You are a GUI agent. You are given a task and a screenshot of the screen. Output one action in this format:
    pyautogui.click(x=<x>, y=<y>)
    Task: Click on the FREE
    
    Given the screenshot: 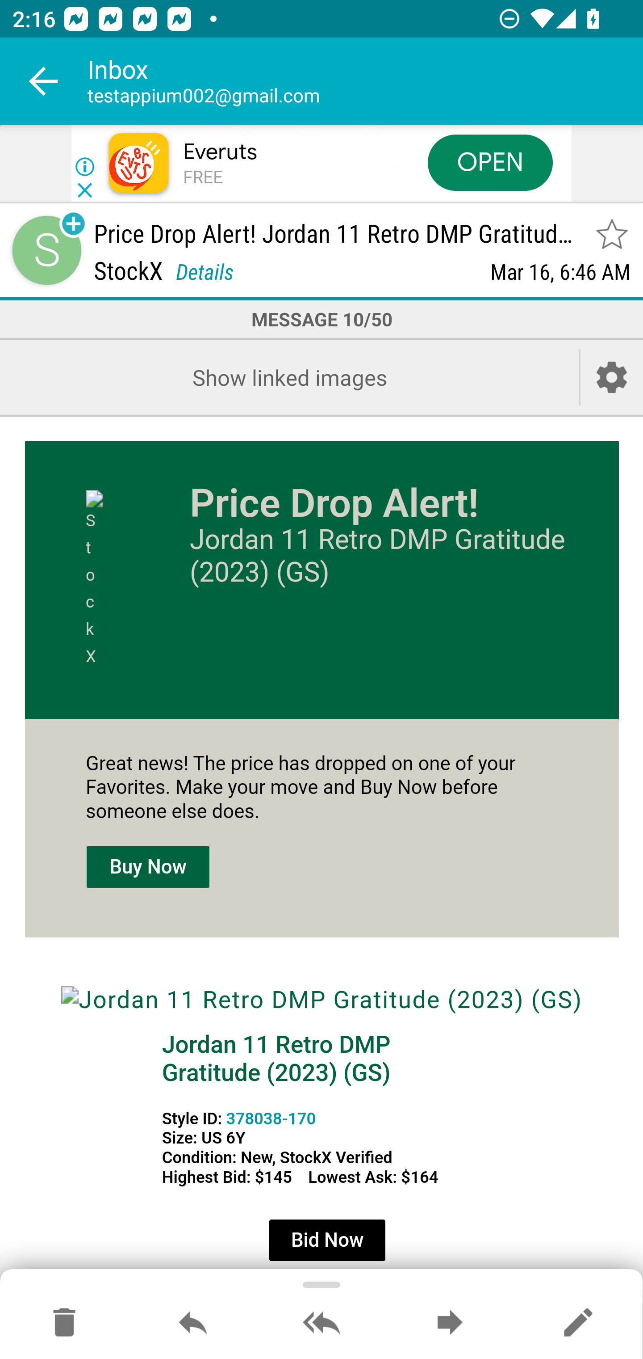 What is the action you would take?
    pyautogui.click(x=203, y=178)
    